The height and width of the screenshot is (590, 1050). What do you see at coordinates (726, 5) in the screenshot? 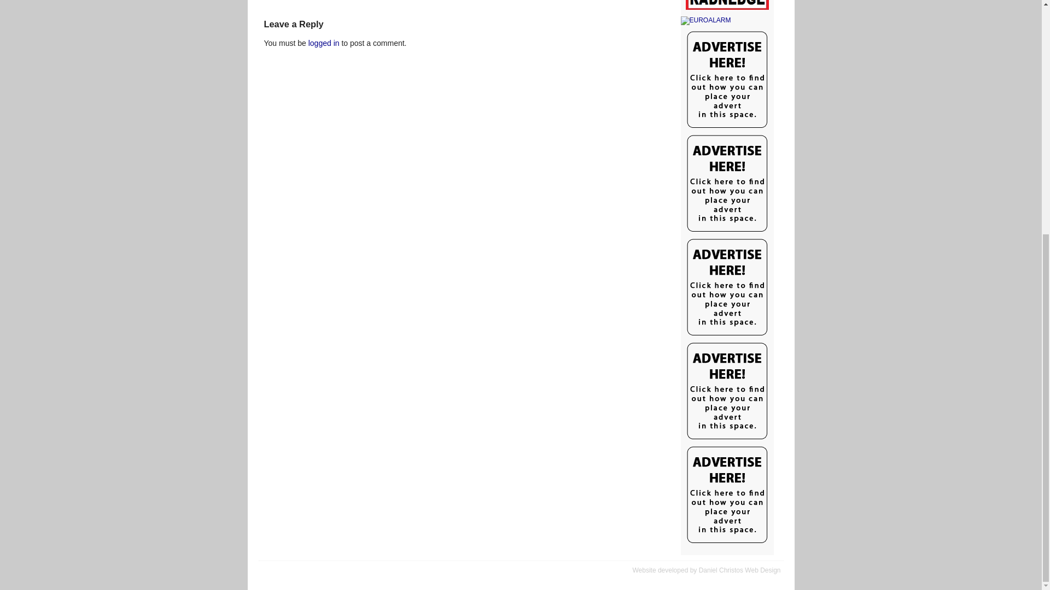
I see `WFR2024` at bounding box center [726, 5].